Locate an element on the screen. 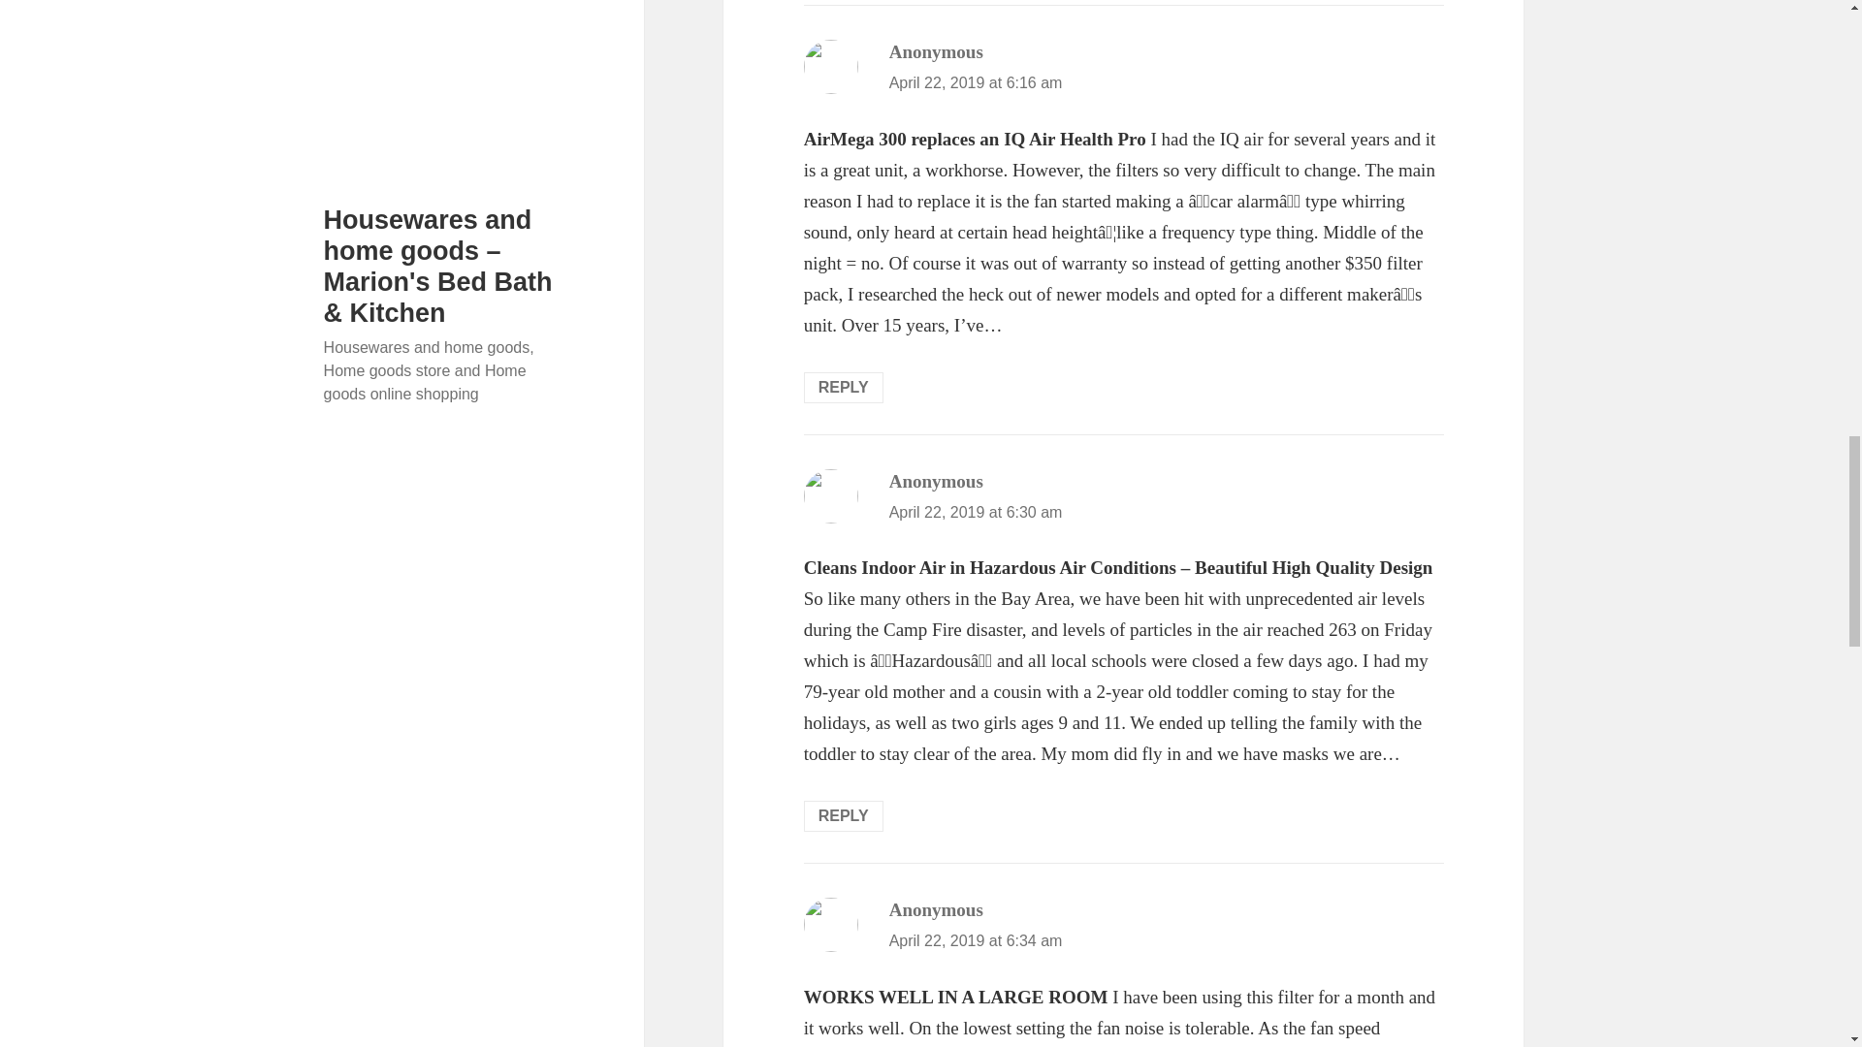 Image resolution: width=1862 pixels, height=1047 pixels. April 22, 2019 at 6:30 am is located at coordinates (976, 512).